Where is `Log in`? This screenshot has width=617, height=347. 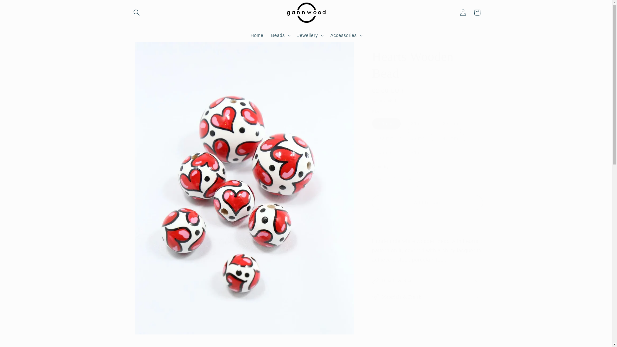 Log in is located at coordinates (463, 12).